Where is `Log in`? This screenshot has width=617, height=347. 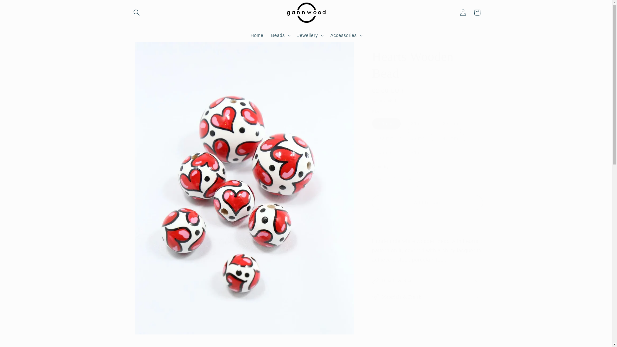 Log in is located at coordinates (463, 12).